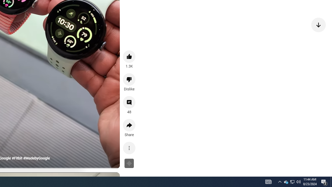 The image size is (332, 187). What do you see at coordinates (129, 56) in the screenshot?
I see `like this video along with 1.3K other people` at bounding box center [129, 56].